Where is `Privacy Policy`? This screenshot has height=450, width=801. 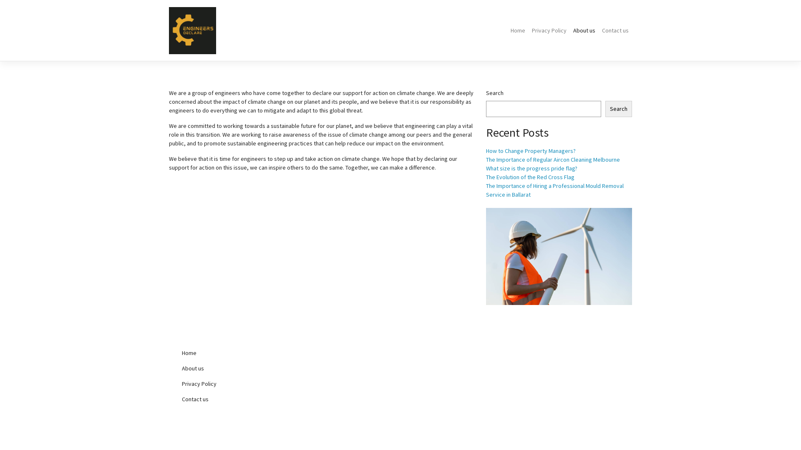 Privacy Policy is located at coordinates (246, 384).